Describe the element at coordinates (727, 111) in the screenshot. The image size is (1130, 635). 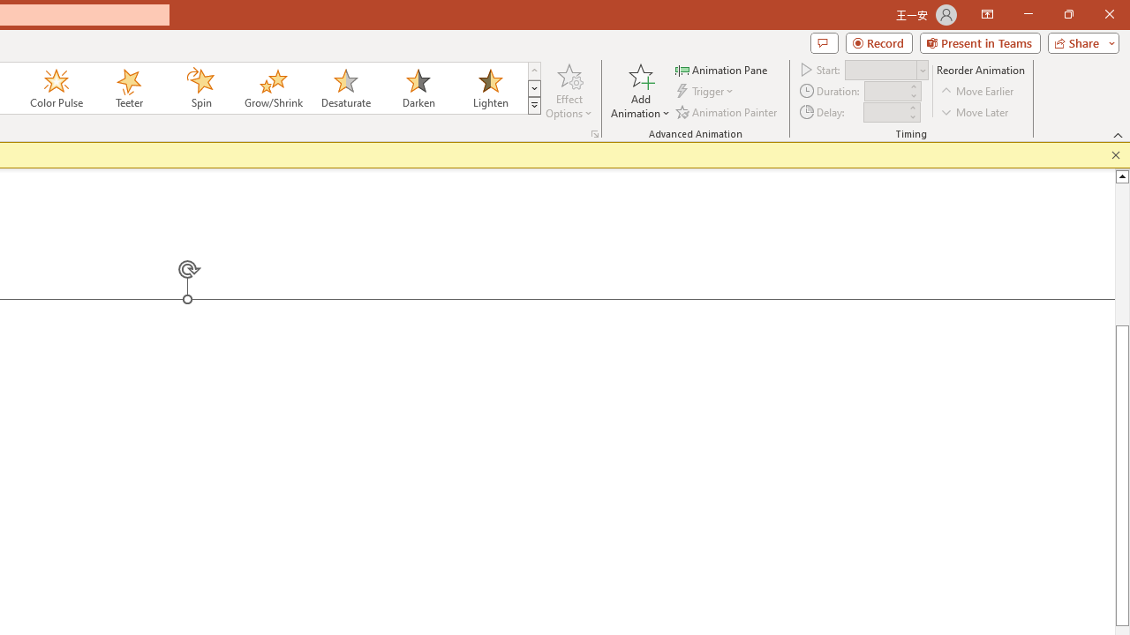
I see `Animation Painter` at that location.